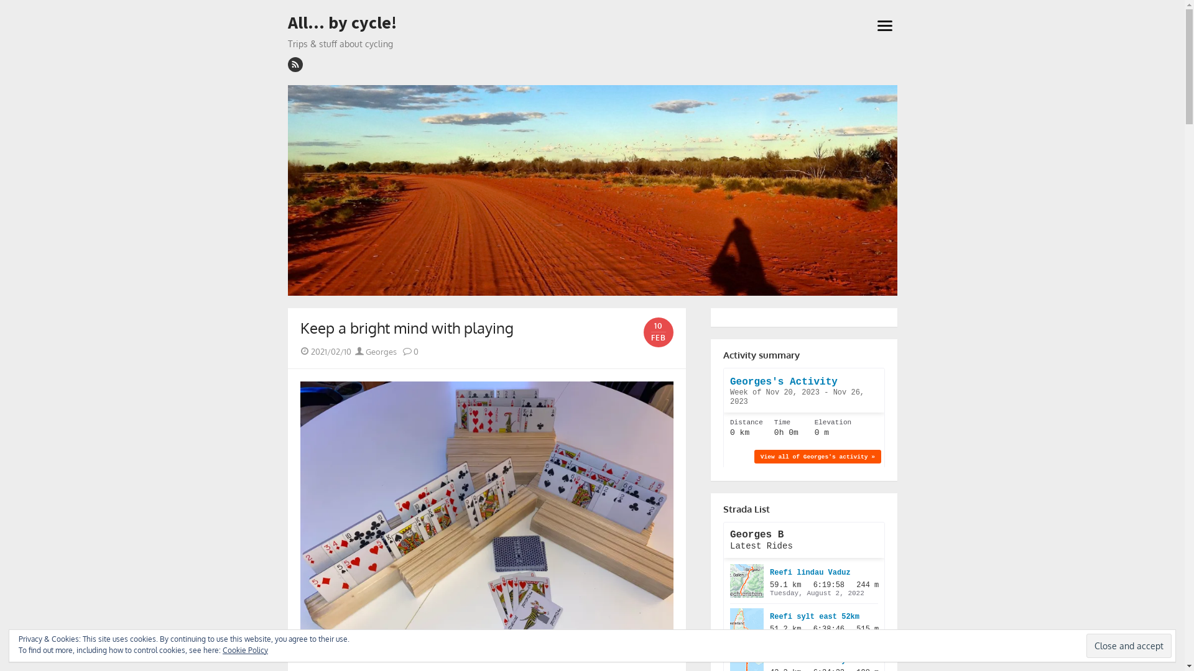 The image size is (1194, 671). What do you see at coordinates (884, 25) in the screenshot?
I see `open menu` at bounding box center [884, 25].